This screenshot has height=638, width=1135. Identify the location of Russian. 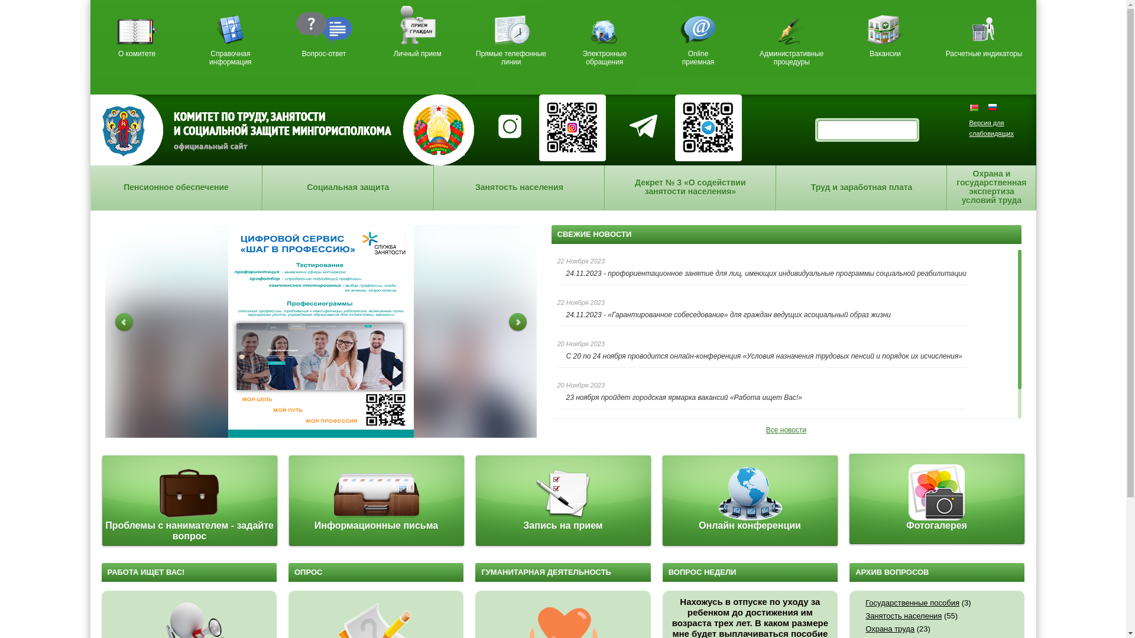
(992, 107).